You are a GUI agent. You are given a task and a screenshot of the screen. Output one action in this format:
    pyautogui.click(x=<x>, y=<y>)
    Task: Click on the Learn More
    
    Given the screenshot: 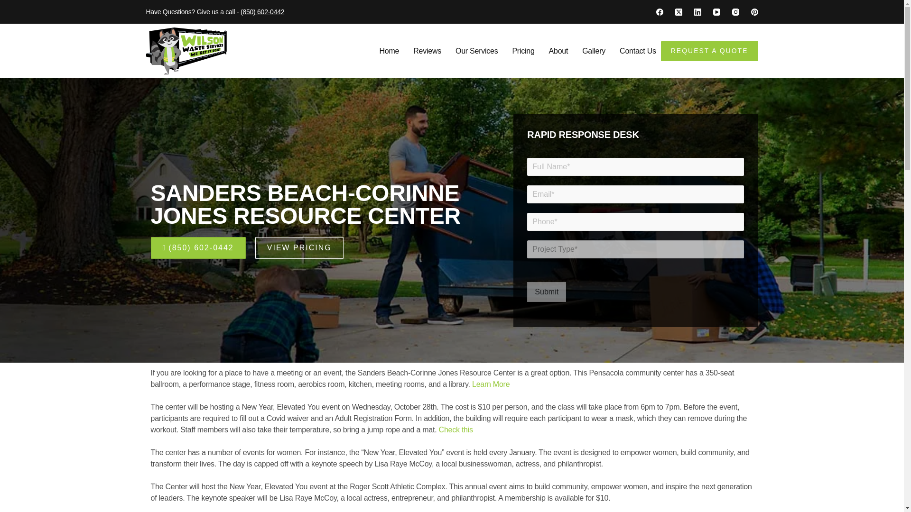 What is the action you would take?
    pyautogui.click(x=491, y=384)
    